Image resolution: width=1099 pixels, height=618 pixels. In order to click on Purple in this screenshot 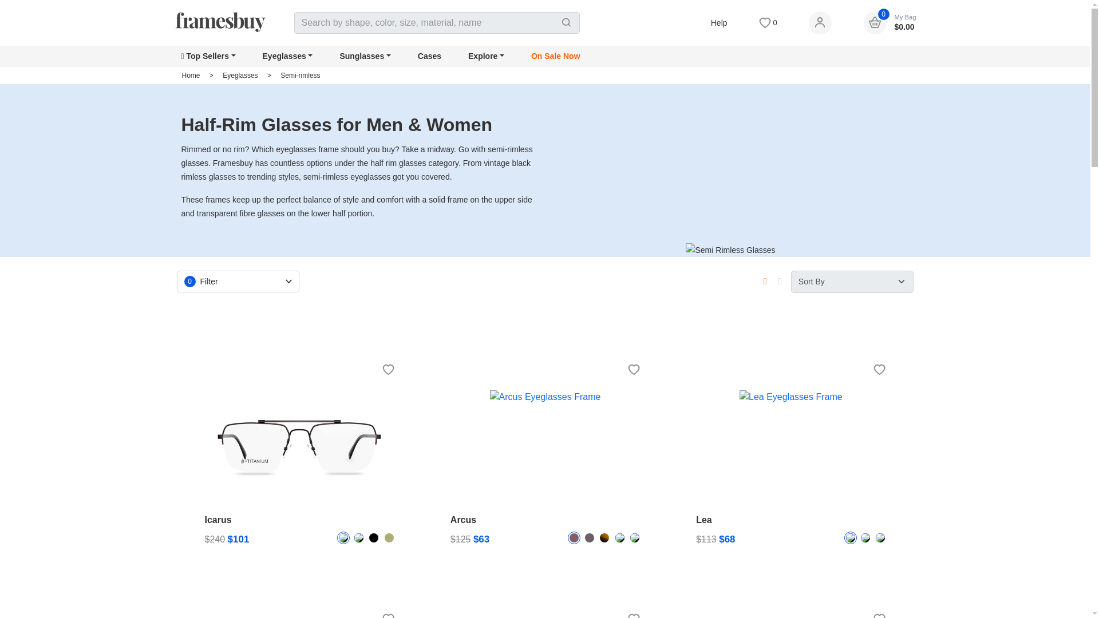, I will do `click(590, 538)`.